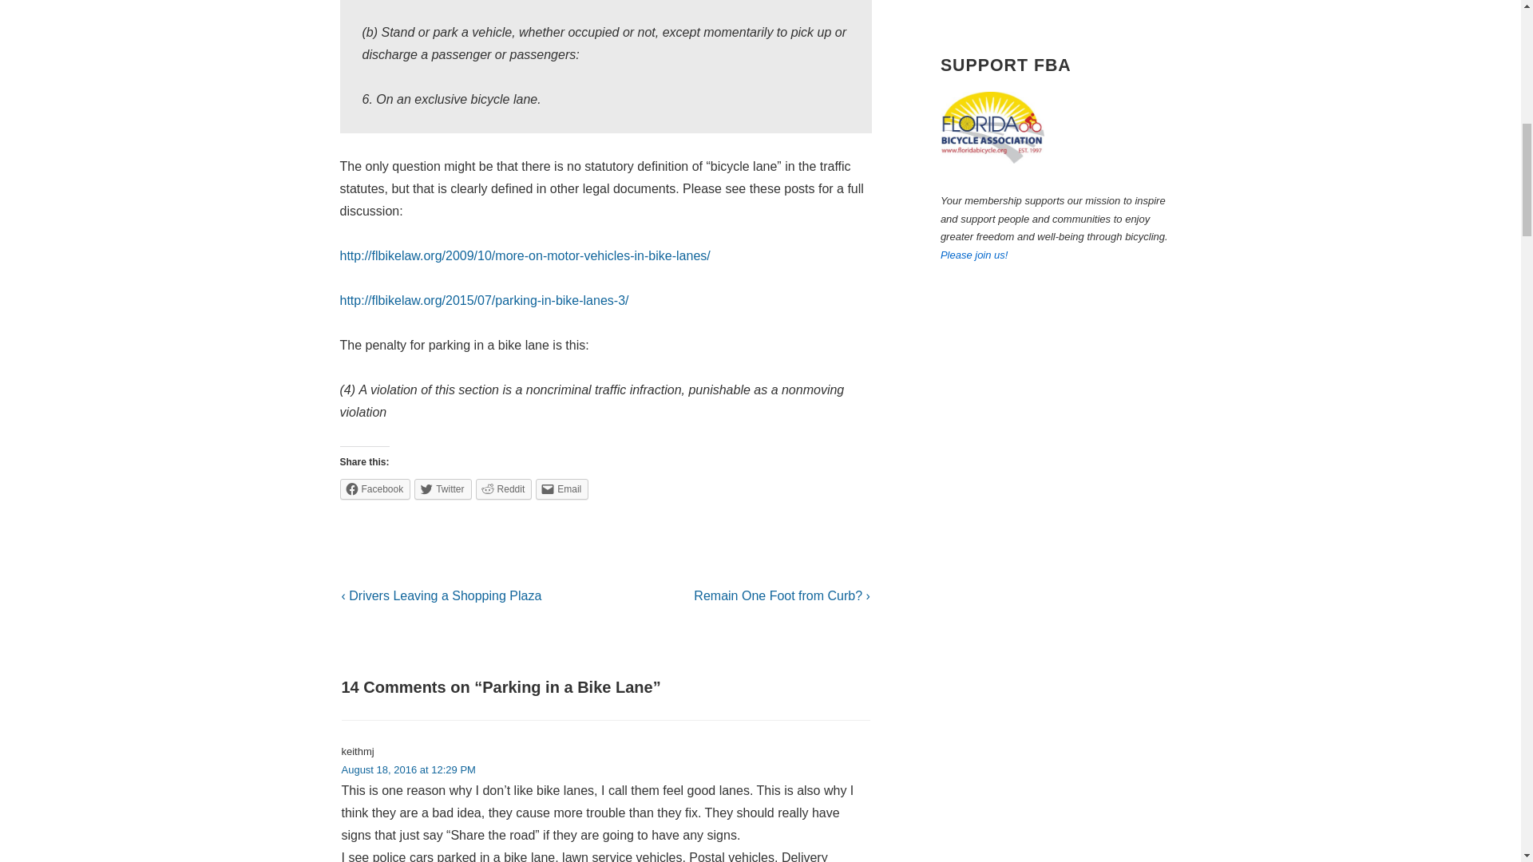 The image size is (1533, 862). I want to click on Facebook, so click(375, 489).